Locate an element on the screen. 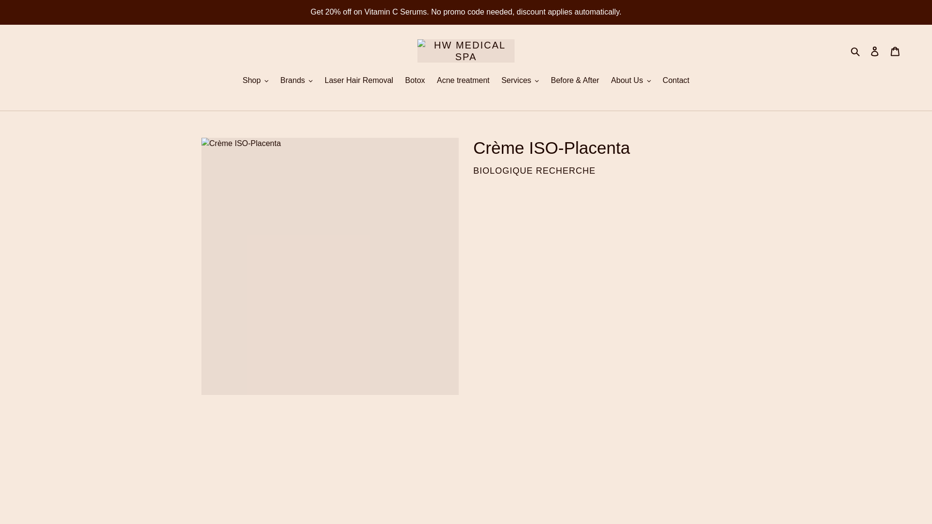 The height and width of the screenshot is (524, 932). Cart is located at coordinates (895, 51).